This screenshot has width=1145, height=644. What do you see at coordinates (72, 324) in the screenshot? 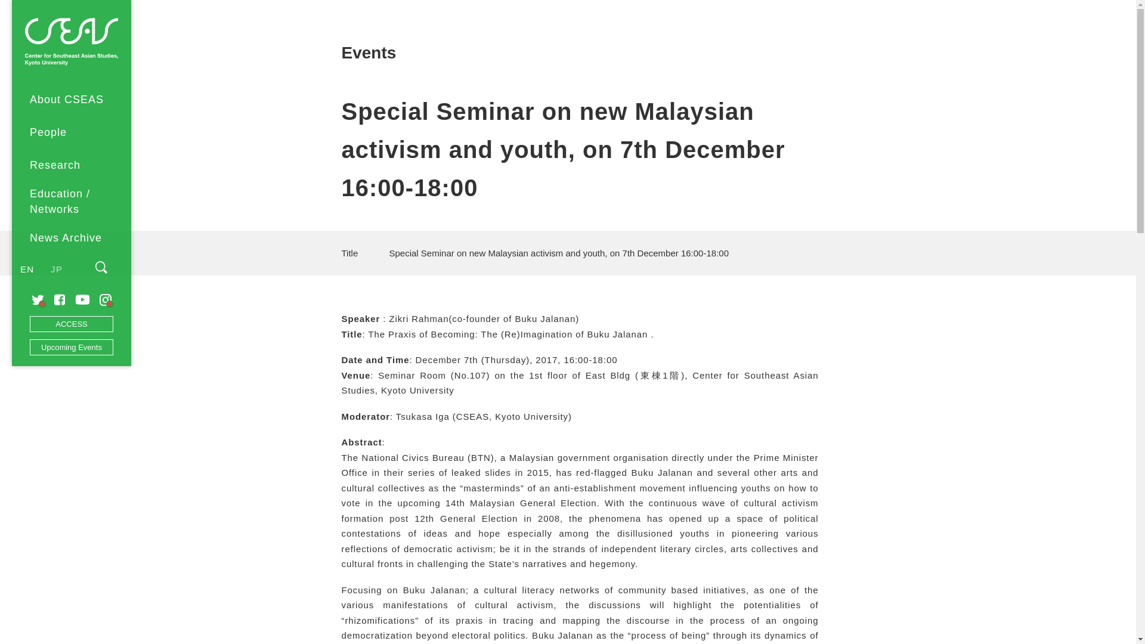
I see `ACCESS` at bounding box center [72, 324].